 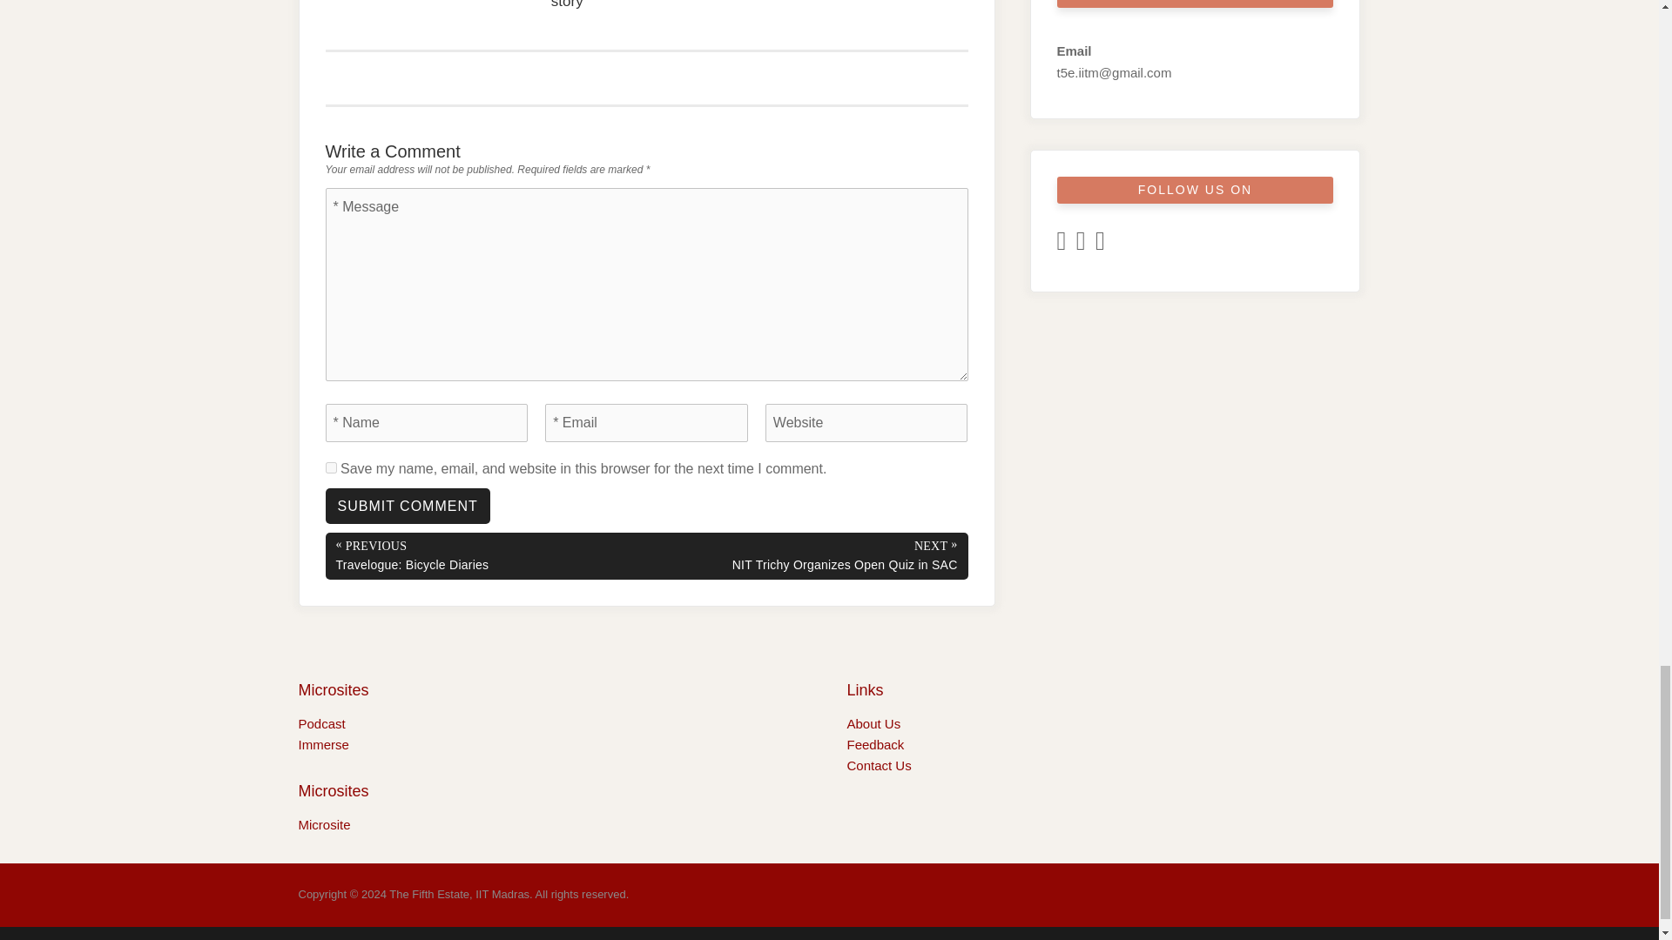 I want to click on Submit Comment, so click(x=408, y=505).